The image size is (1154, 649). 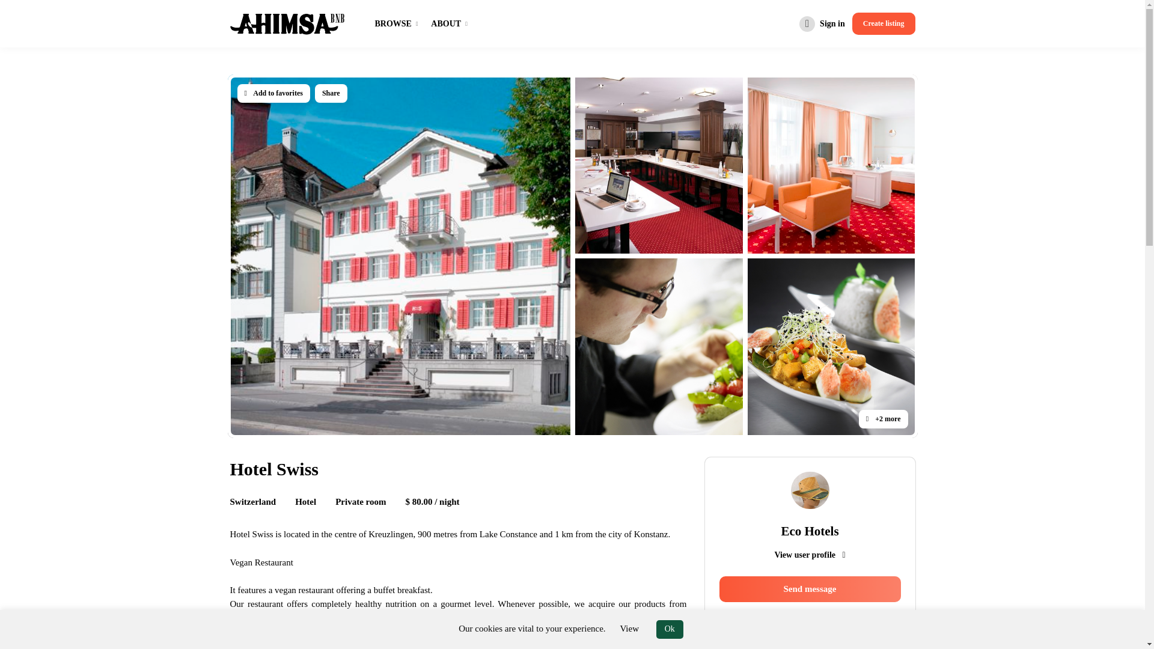 What do you see at coordinates (446, 23) in the screenshot?
I see `   ABOUT` at bounding box center [446, 23].